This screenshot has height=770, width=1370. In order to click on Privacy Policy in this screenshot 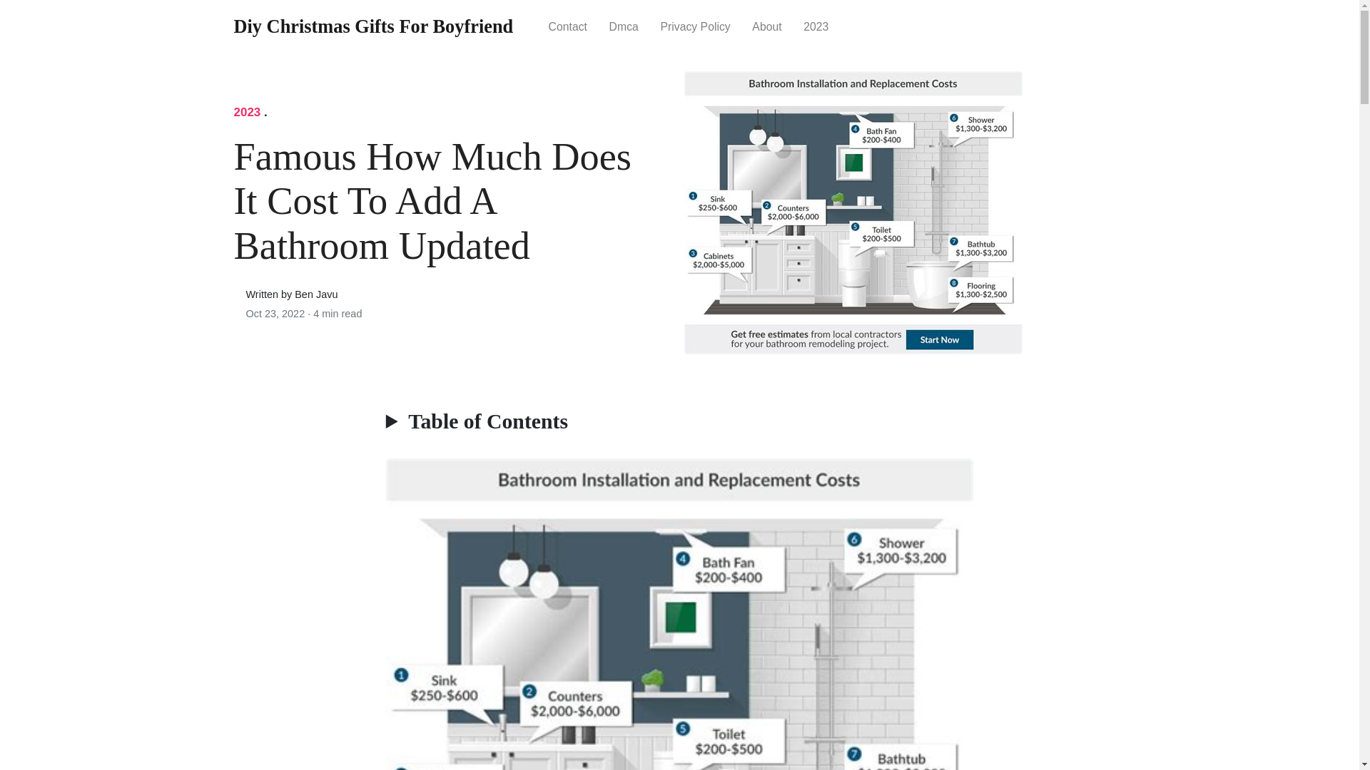, I will do `click(695, 26)`.